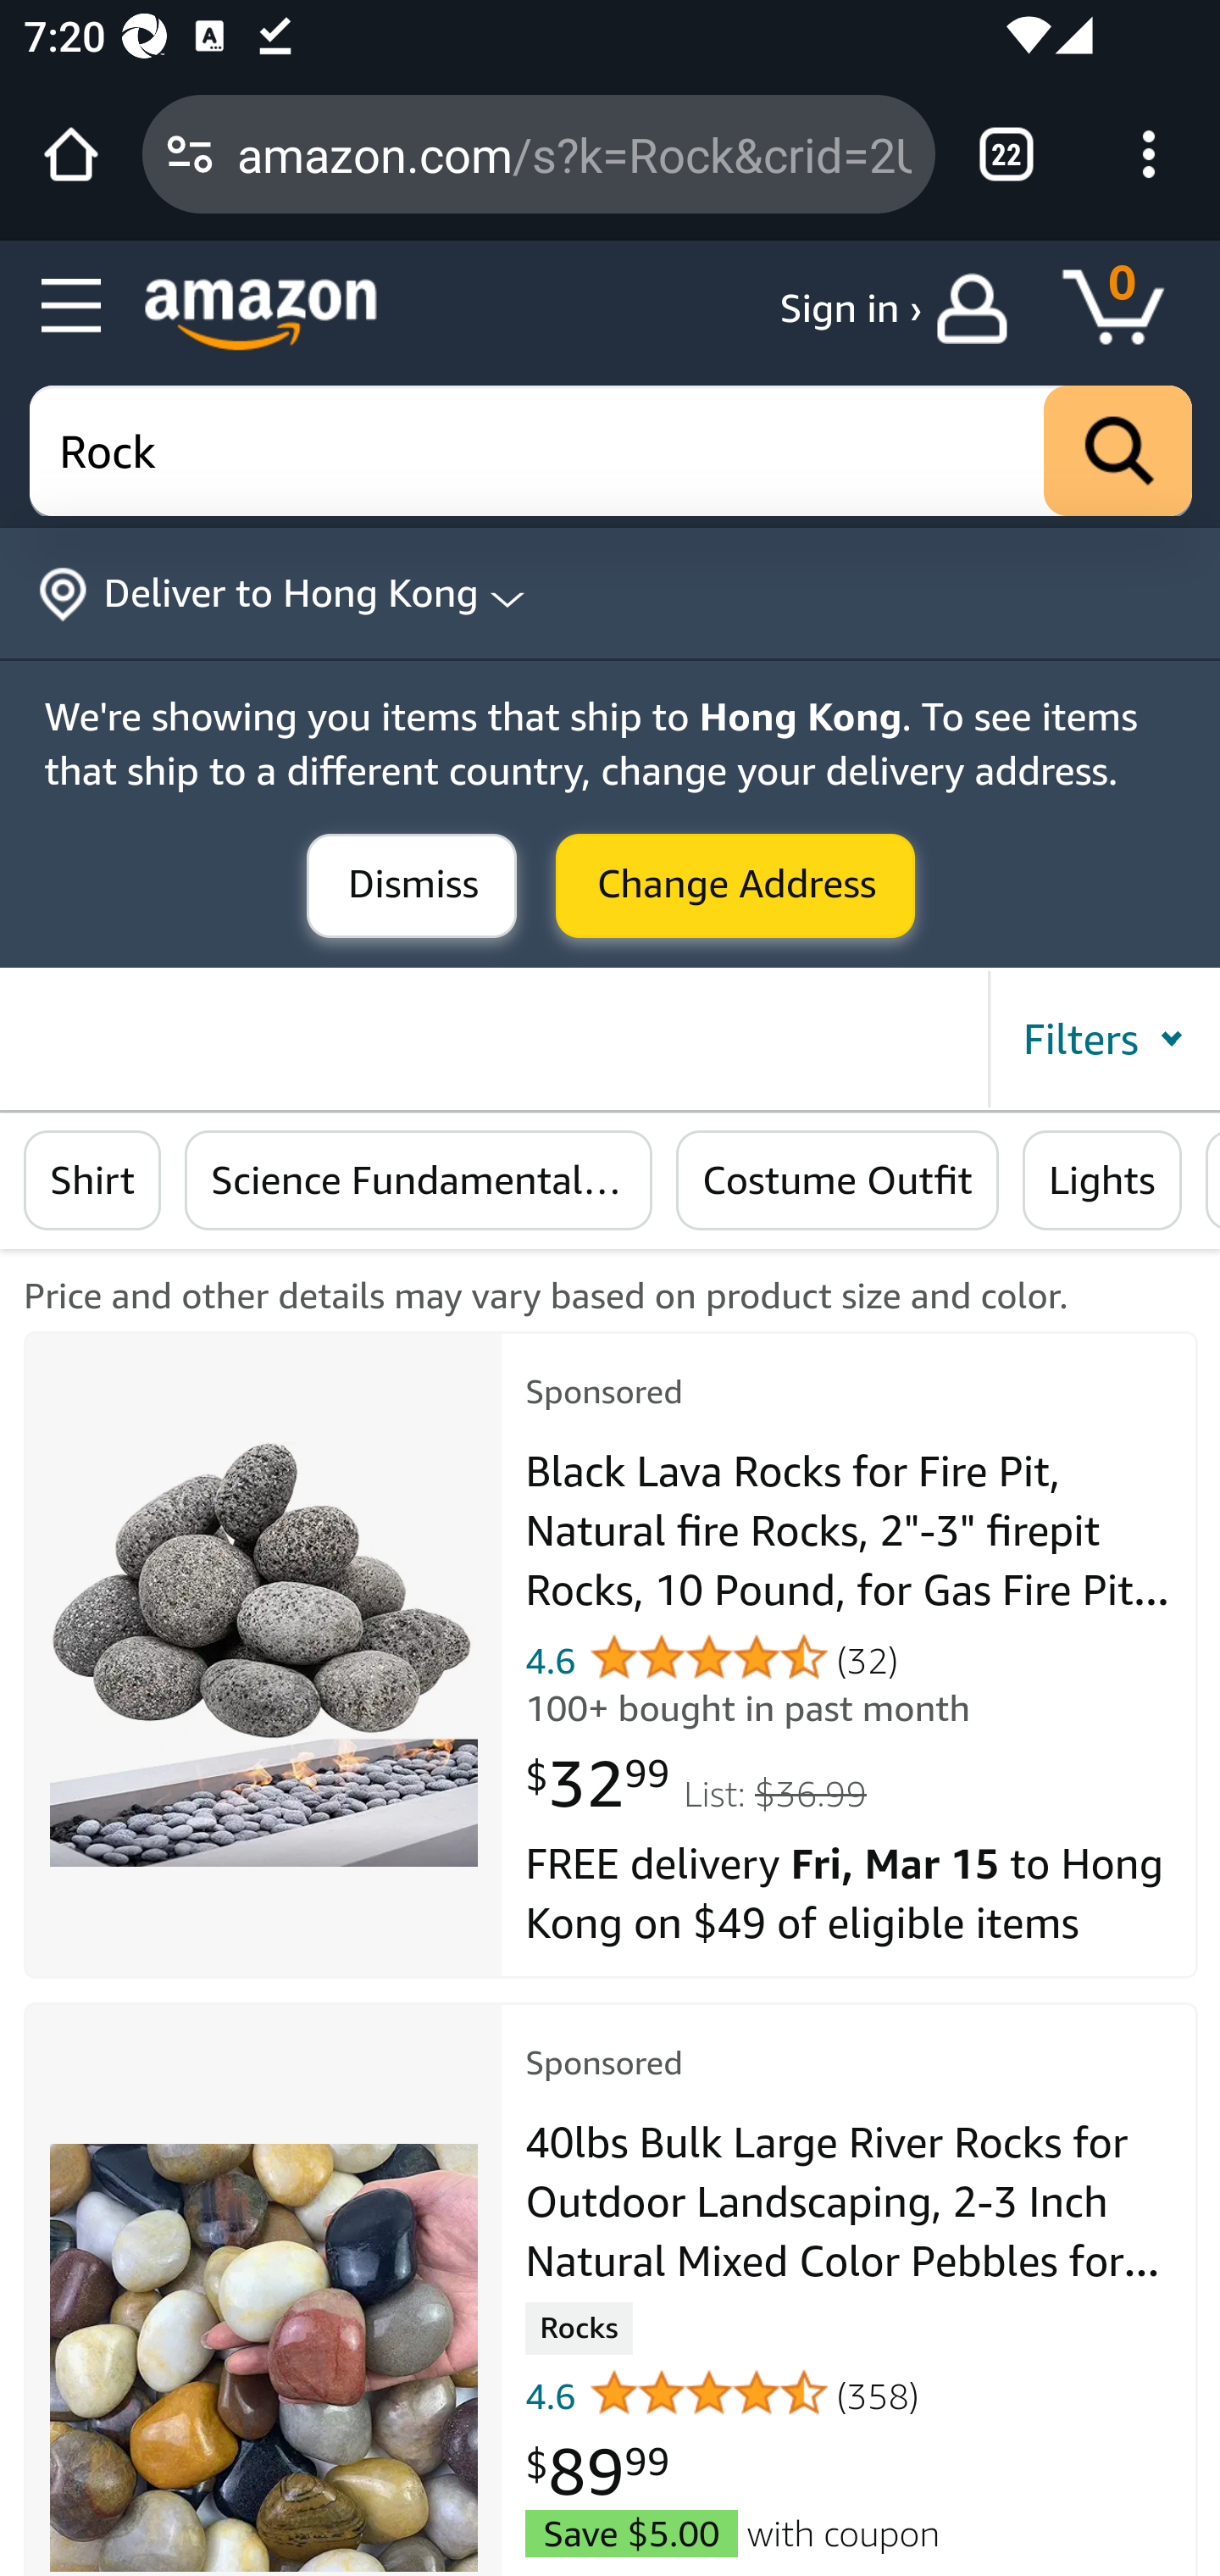 Image resolution: width=1220 pixels, height=2576 pixels. I want to click on Rock, so click(612, 452).